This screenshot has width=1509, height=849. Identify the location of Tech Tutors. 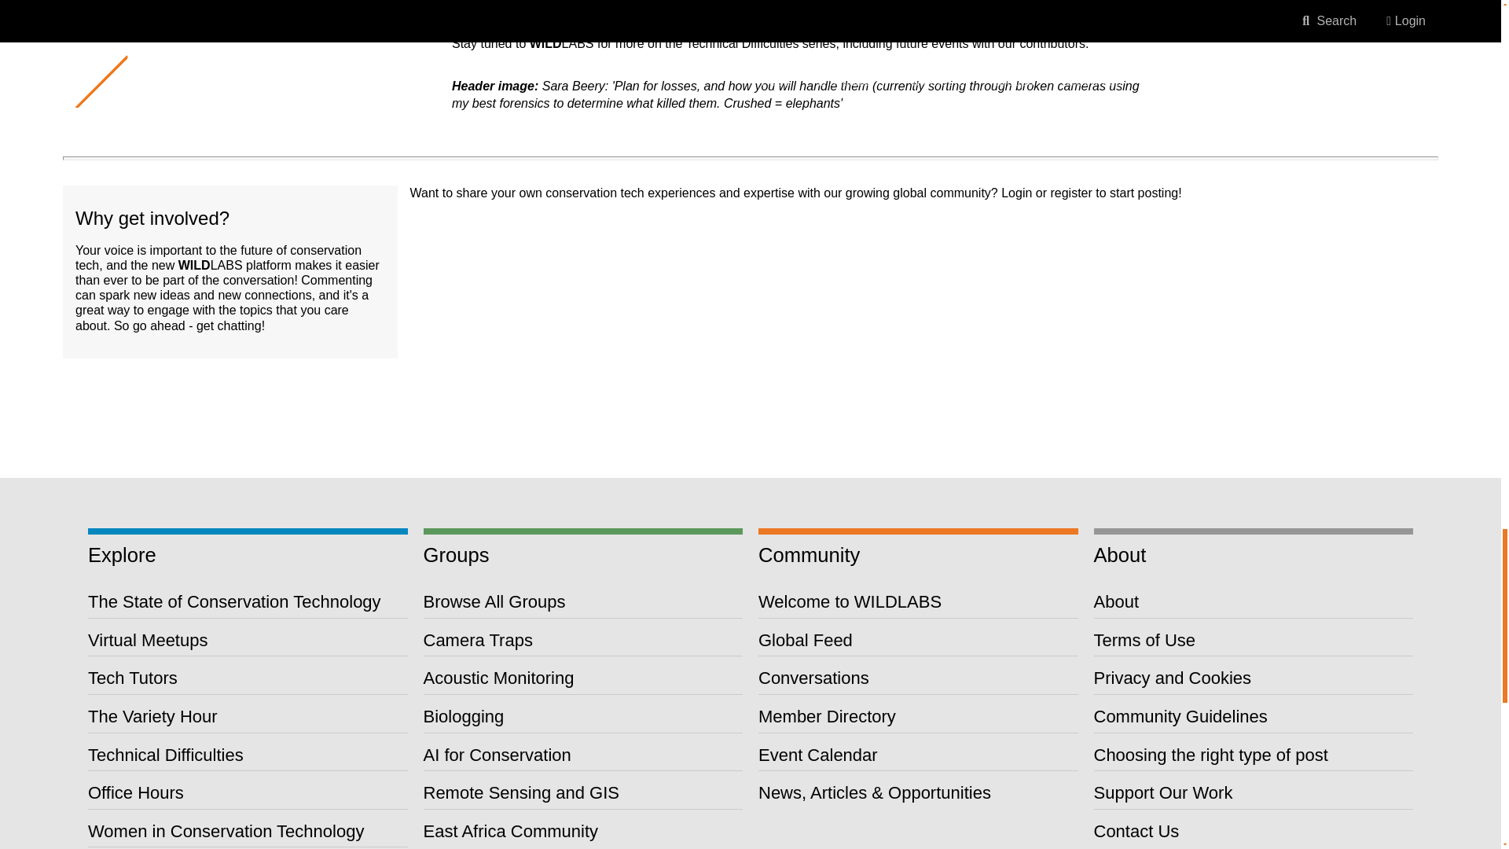
(132, 678).